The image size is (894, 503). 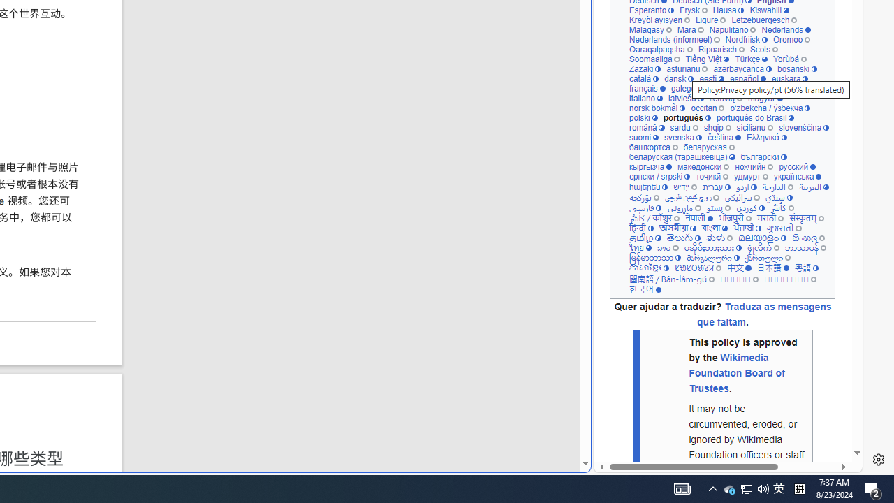 I want to click on Oromoo, so click(x=791, y=39).